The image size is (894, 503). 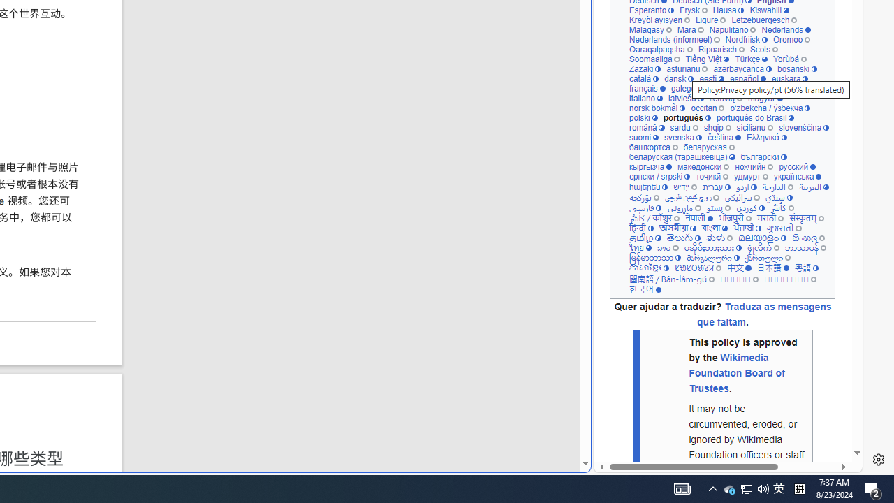 I want to click on Oromoo, so click(x=791, y=39).